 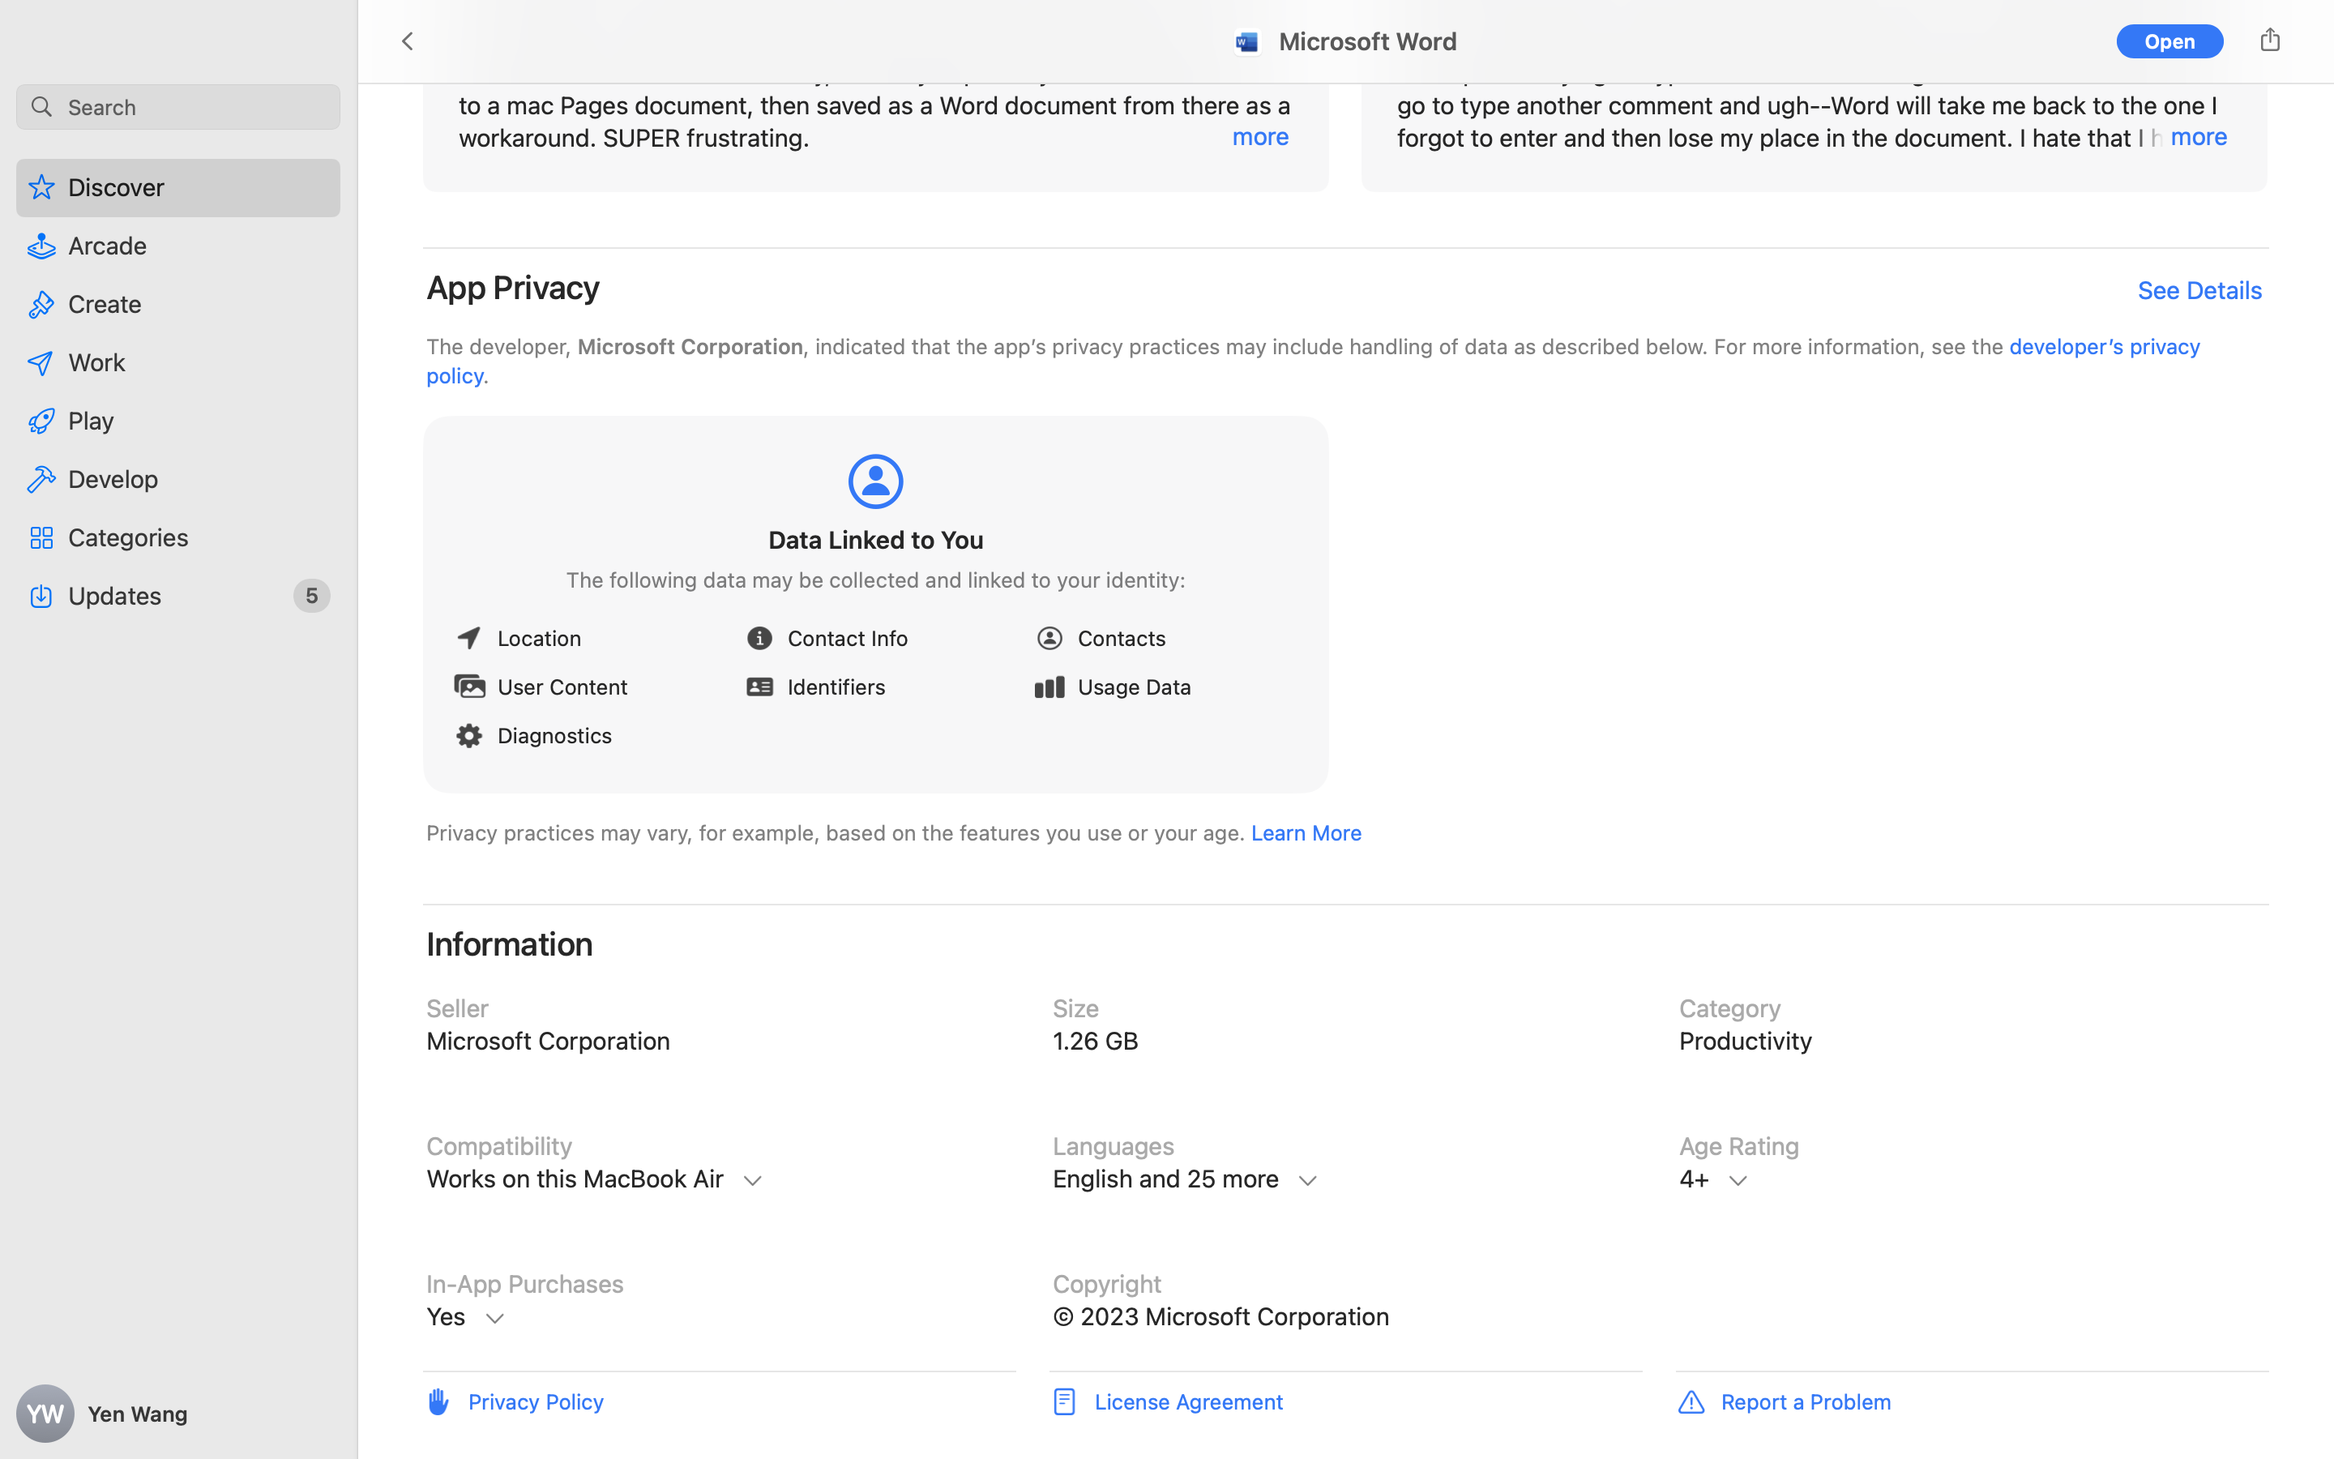 What do you see at coordinates (720, 1179) in the screenshot?
I see `Compatibility, Mac, Requires macOS 12.0 or later` at bounding box center [720, 1179].